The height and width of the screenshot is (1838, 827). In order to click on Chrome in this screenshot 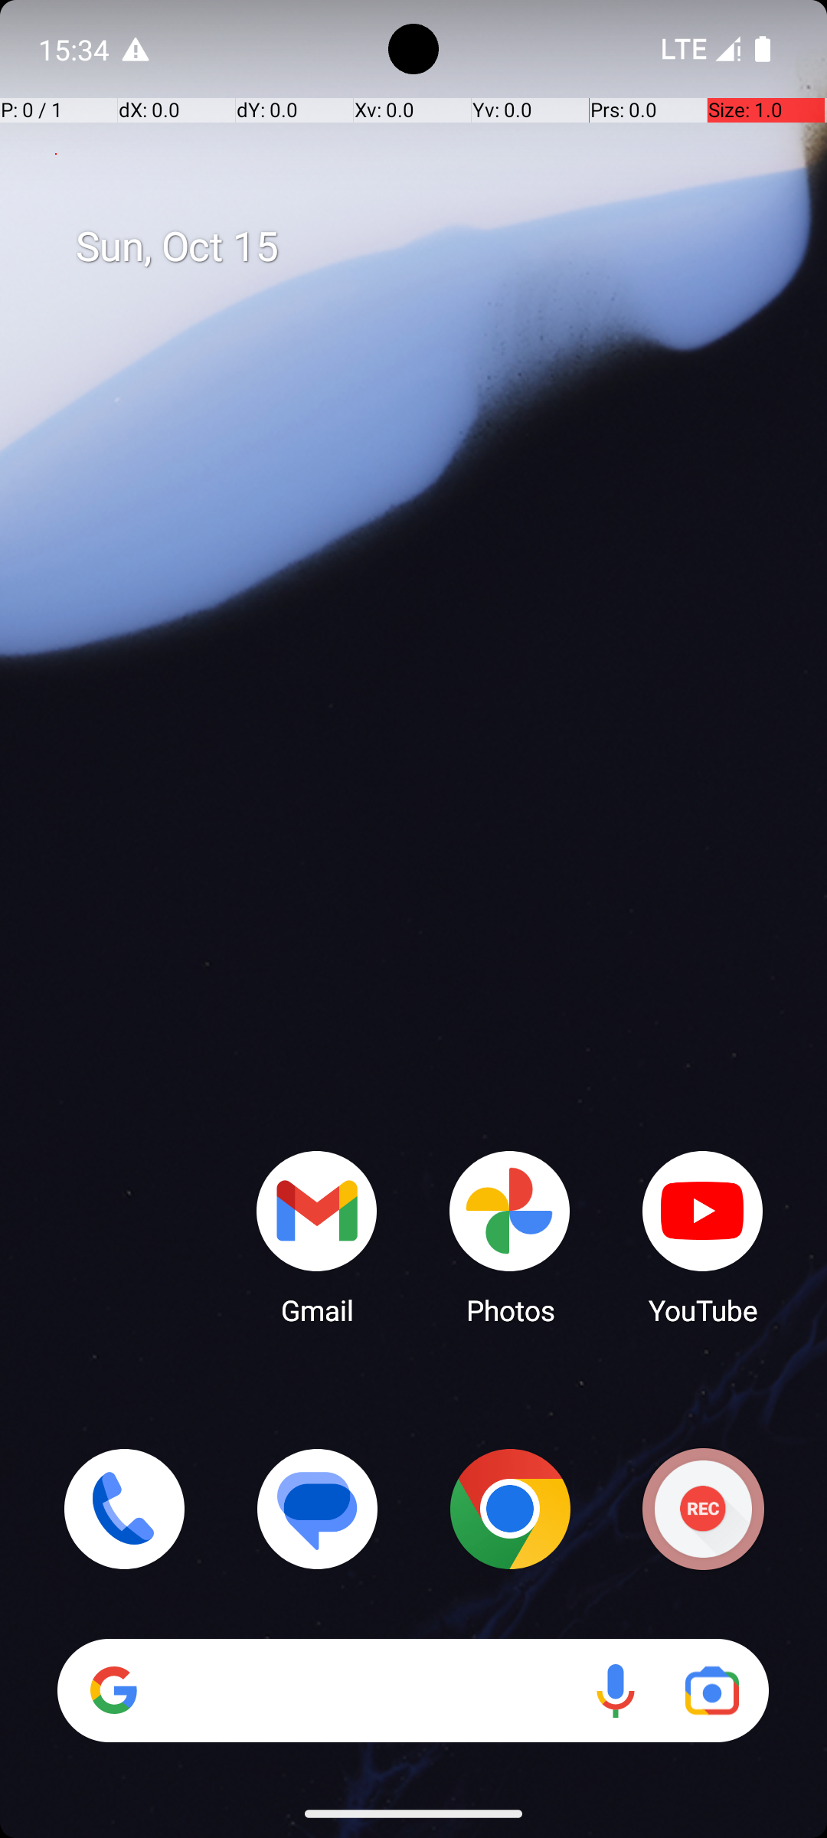, I will do `click(510, 1509)`.